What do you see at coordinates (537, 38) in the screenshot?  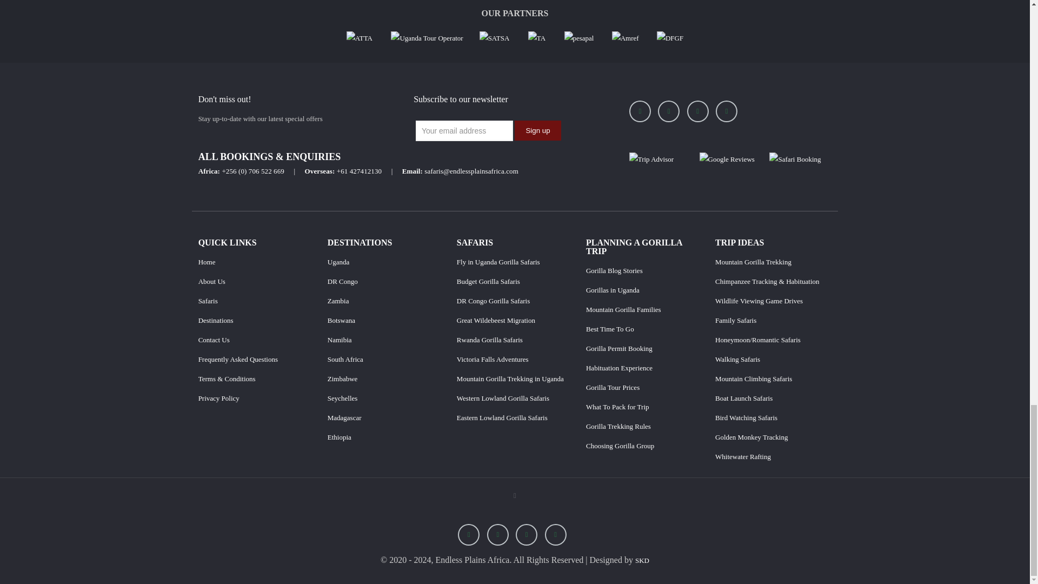 I see `Tourism Australia` at bounding box center [537, 38].